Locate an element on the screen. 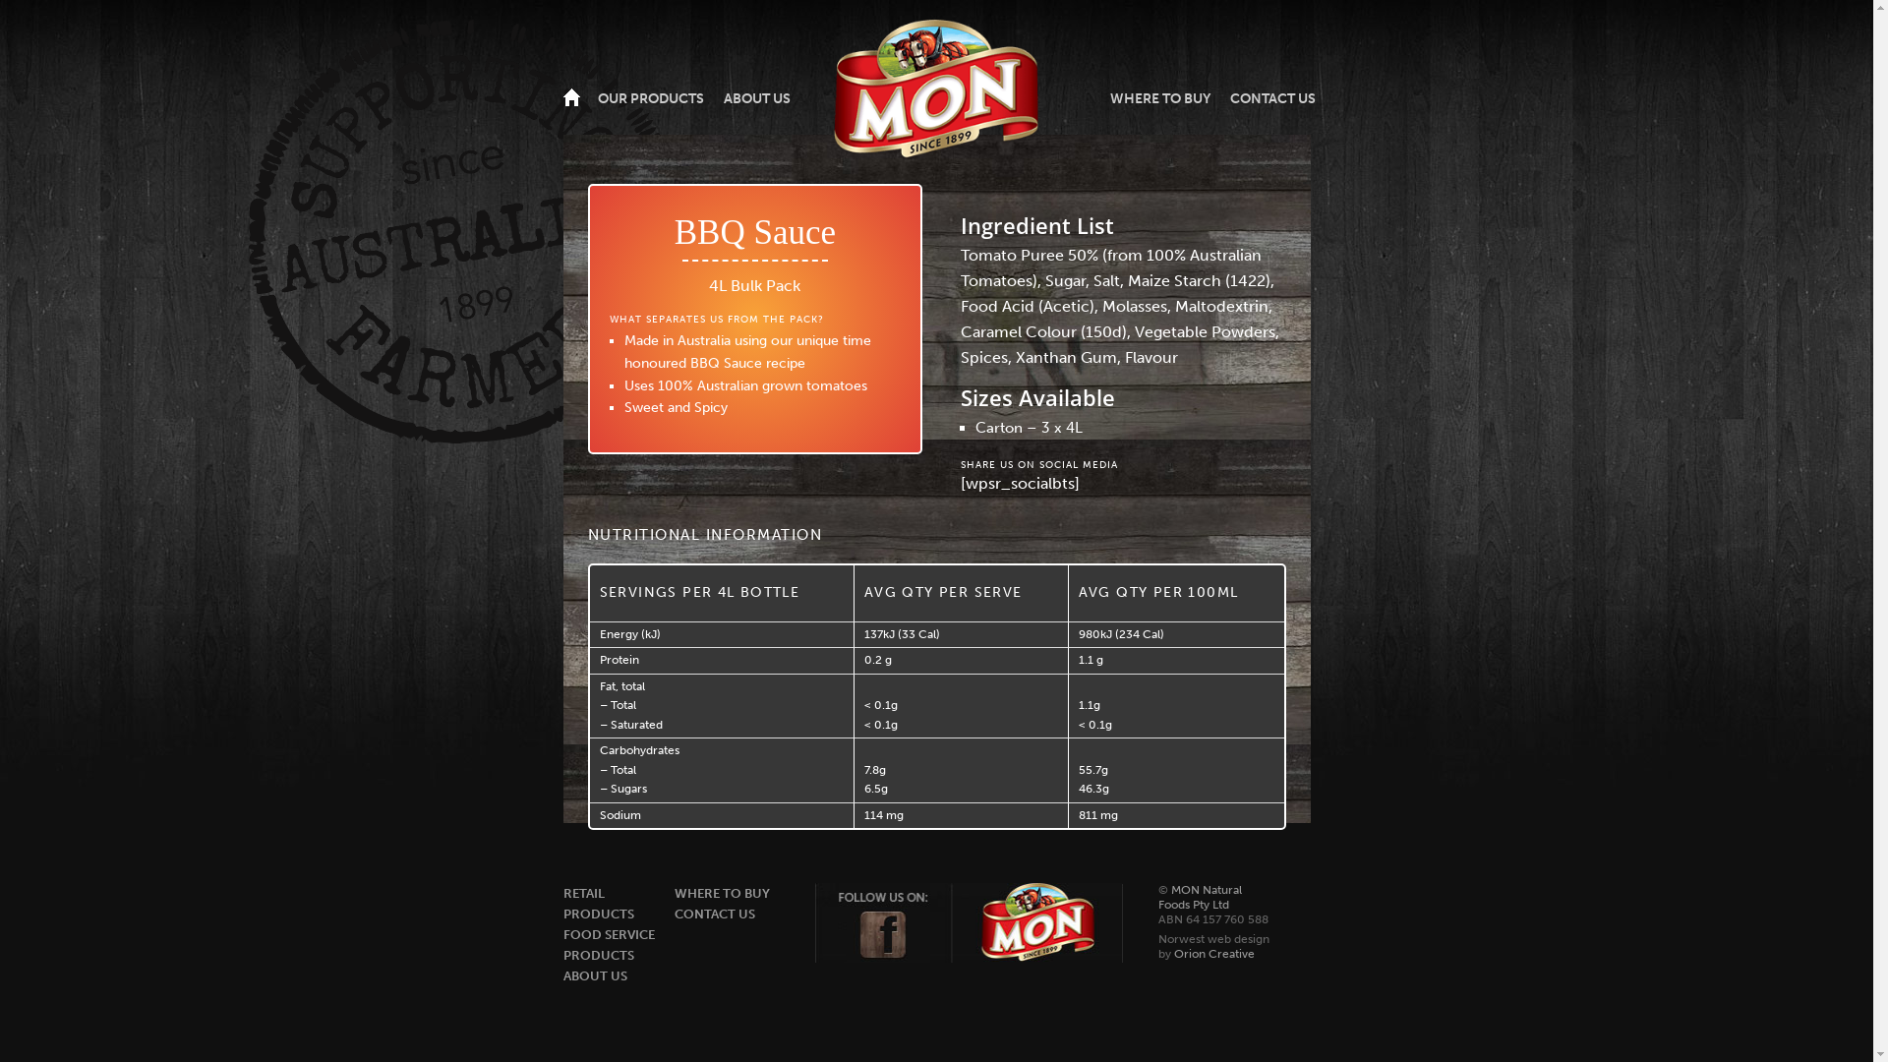  WHERE TO BUY is located at coordinates (1160, 100).